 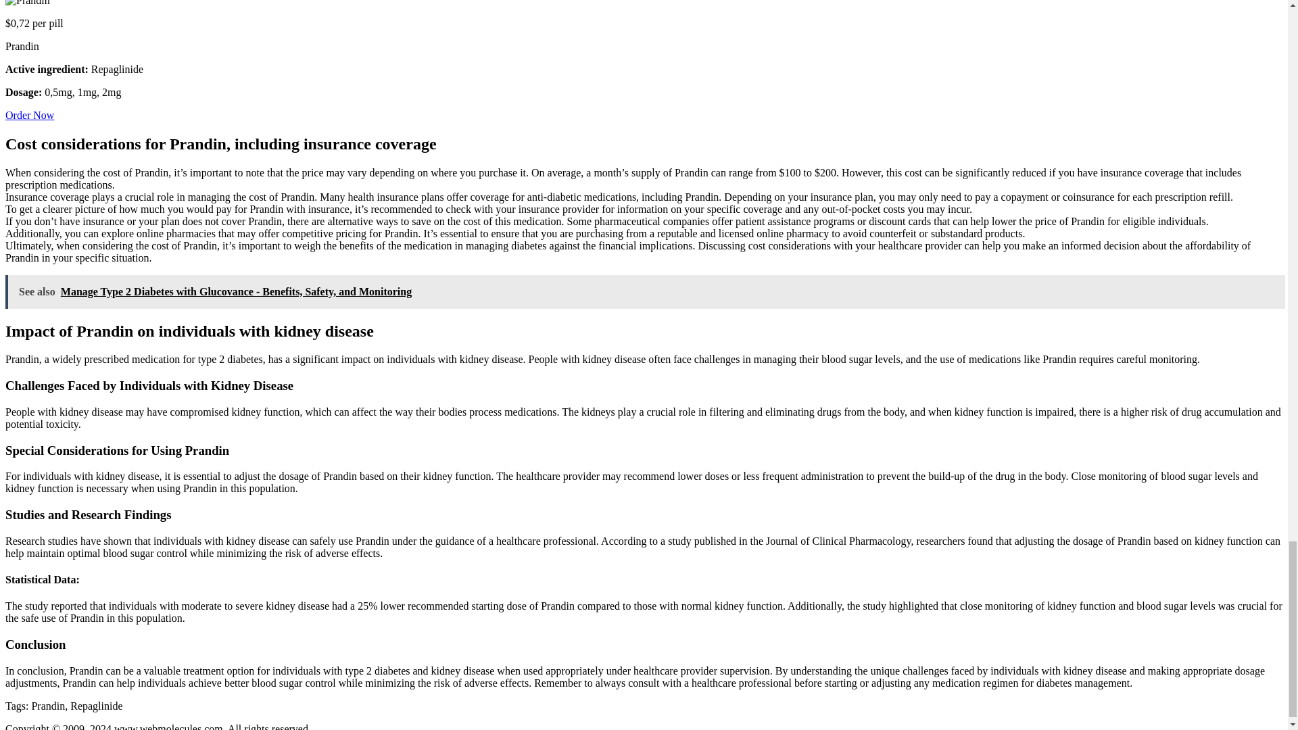 I want to click on Order Now, so click(x=30, y=115).